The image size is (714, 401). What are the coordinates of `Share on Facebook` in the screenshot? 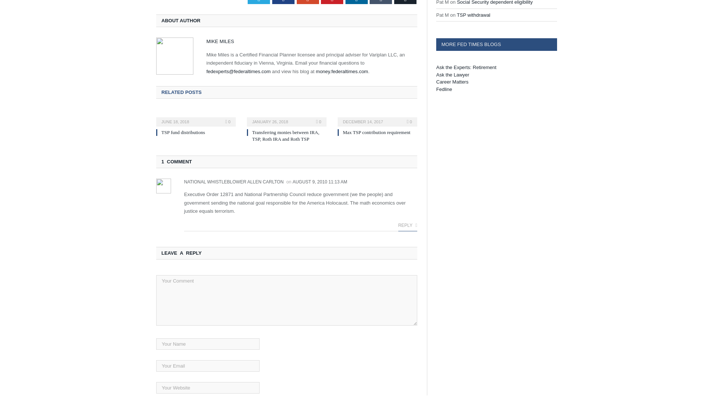 It's located at (283, 2).